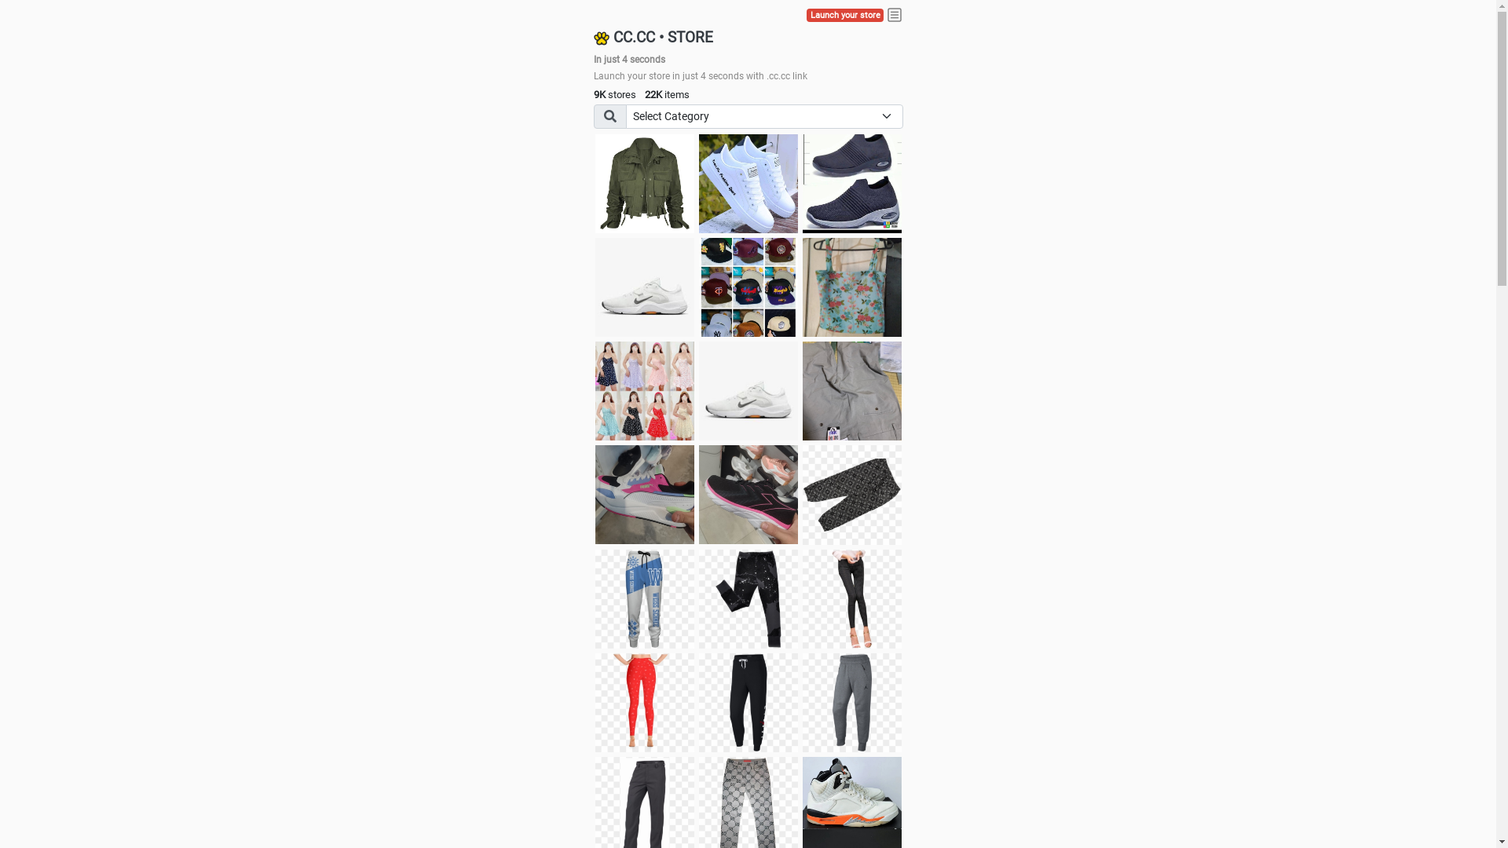 This screenshot has width=1508, height=848. What do you see at coordinates (852, 495) in the screenshot?
I see `Short pant` at bounding box center [852, 495].